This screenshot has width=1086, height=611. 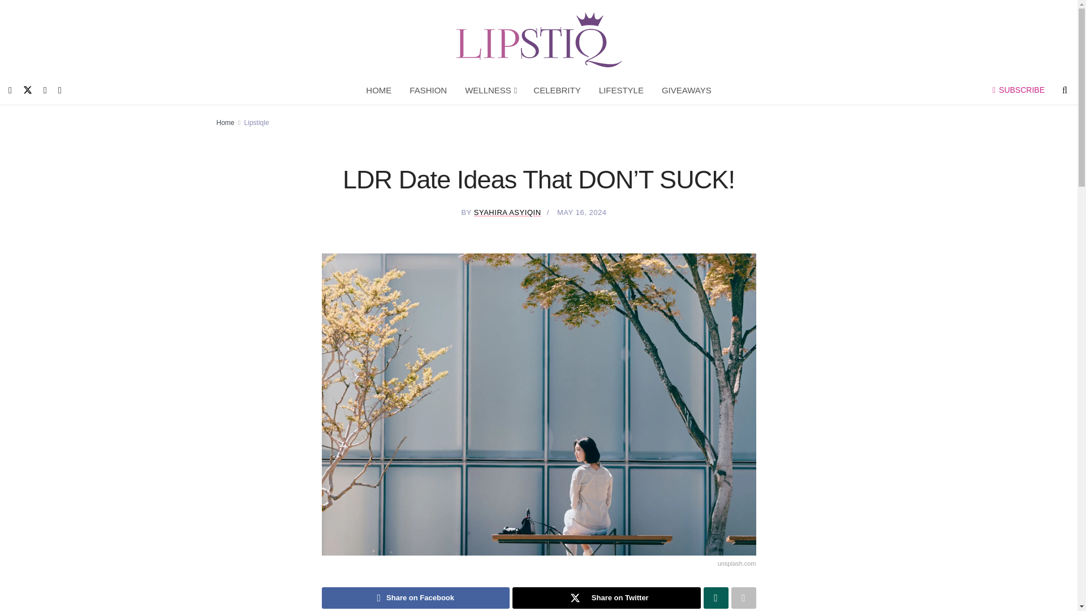 I want to click on FASHION, so click(x=428, y=91).